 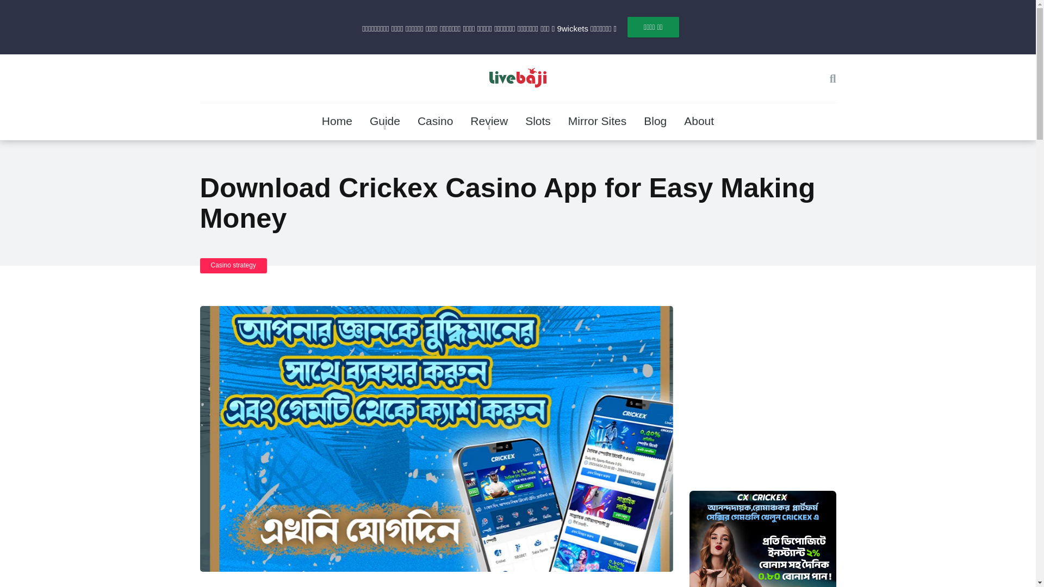 What do you see at coordinates (337, 122) in the screenshot?
I see `Home` at bounding box center [337, 122].